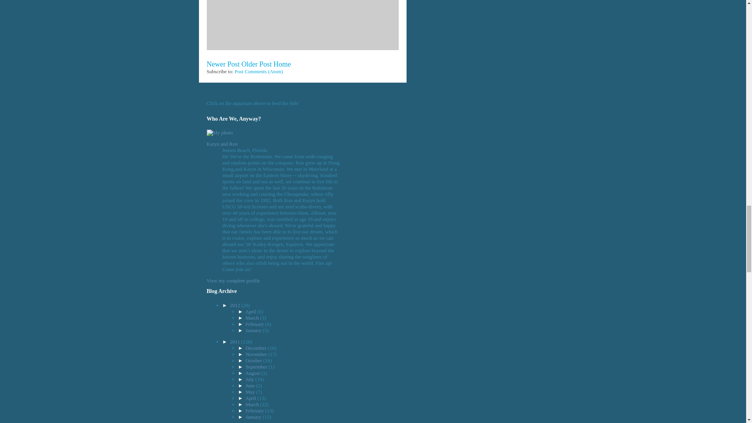 This screenshot has width=752, height=423. Describe the element at coordinates (254, 330) in the screenshot. I see `January` at that location.